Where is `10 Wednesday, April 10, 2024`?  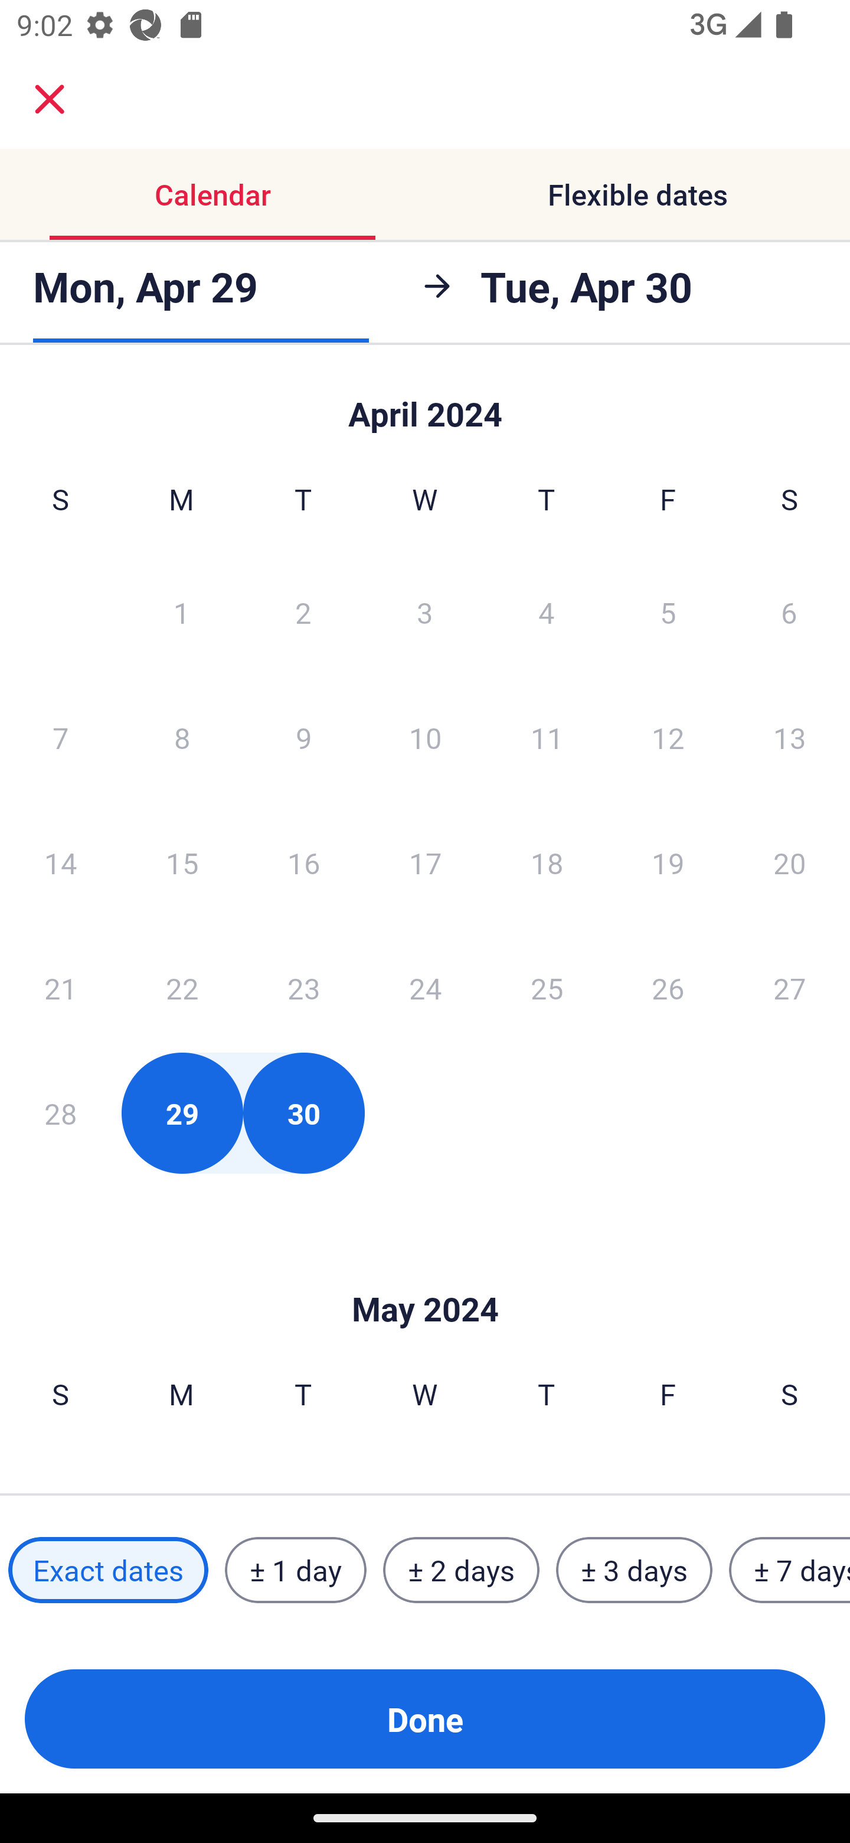 10 Wednesday, April 10, 2024 is located at coordinates (425, 737).